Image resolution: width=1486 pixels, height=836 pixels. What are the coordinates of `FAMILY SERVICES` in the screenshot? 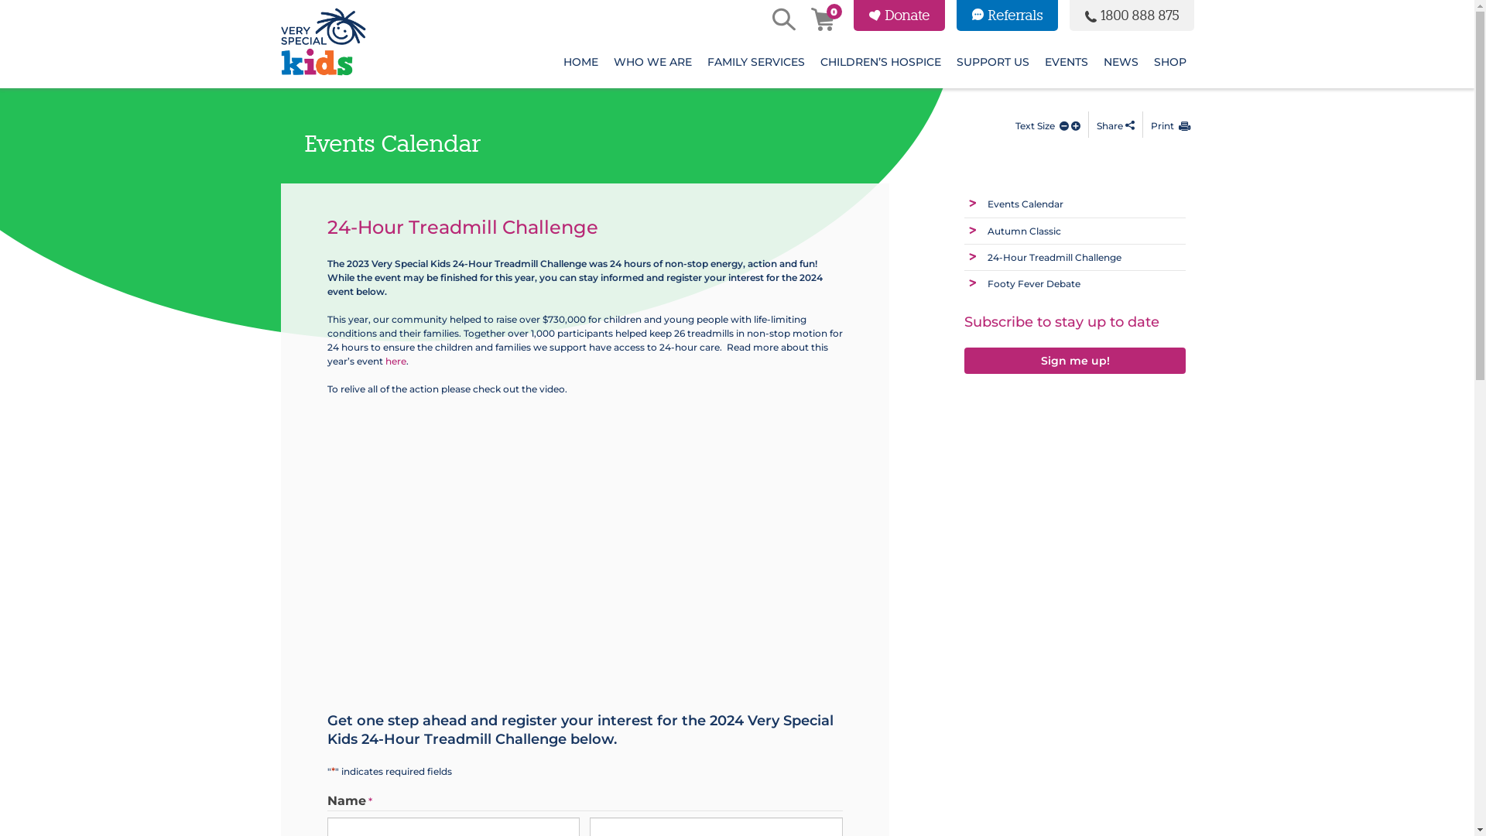 It's located at (756, 62).